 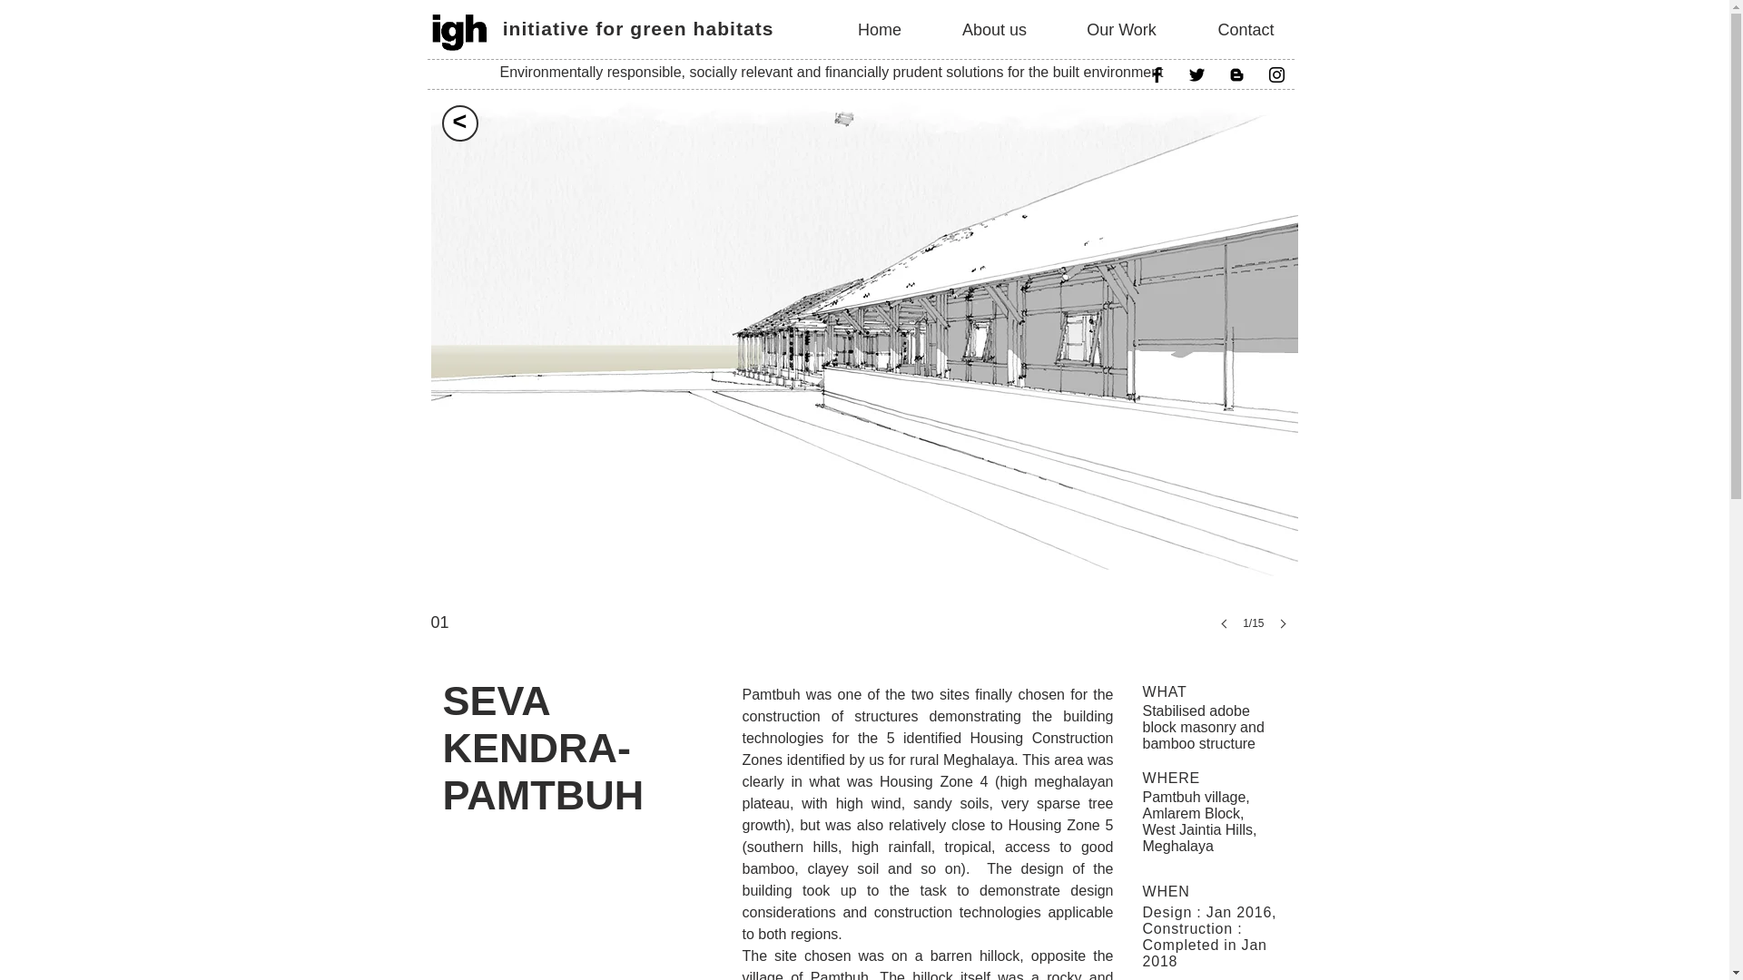 What do you see at coordinates (543, 748) in the screenshot?
I see `SEVA KENDRA- PAMTBUH` at bounding box center [543, 748].